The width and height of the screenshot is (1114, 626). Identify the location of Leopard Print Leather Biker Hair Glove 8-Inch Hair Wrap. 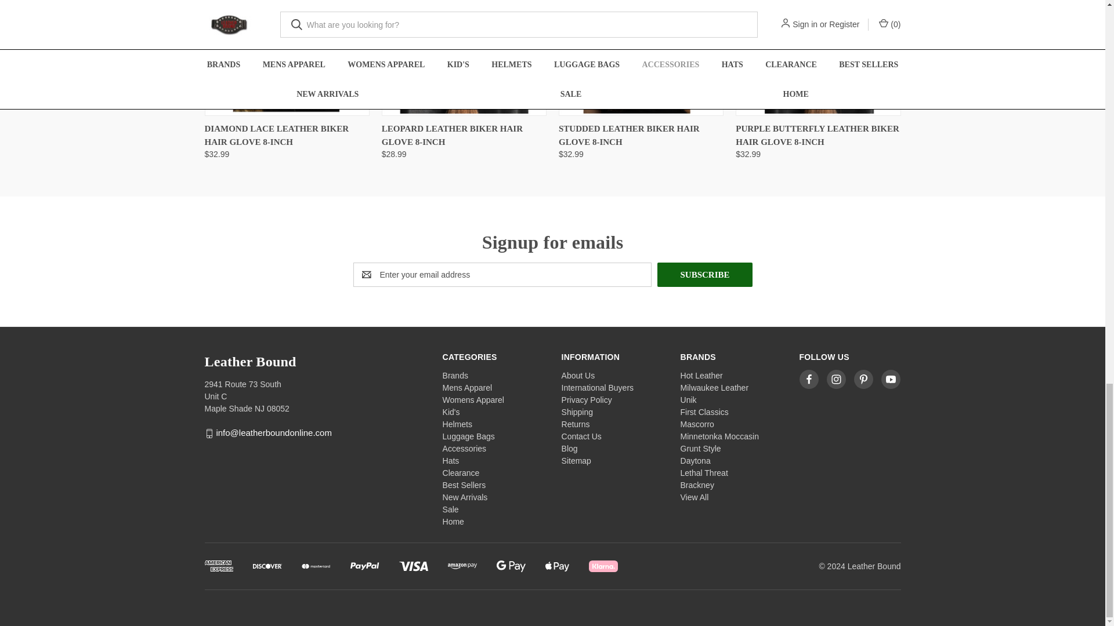
(464, 57).